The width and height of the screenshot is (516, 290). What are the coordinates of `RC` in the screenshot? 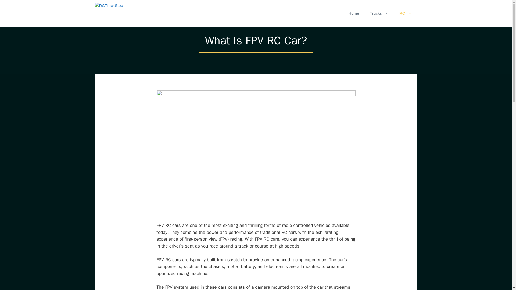 It's located at (406, 13).